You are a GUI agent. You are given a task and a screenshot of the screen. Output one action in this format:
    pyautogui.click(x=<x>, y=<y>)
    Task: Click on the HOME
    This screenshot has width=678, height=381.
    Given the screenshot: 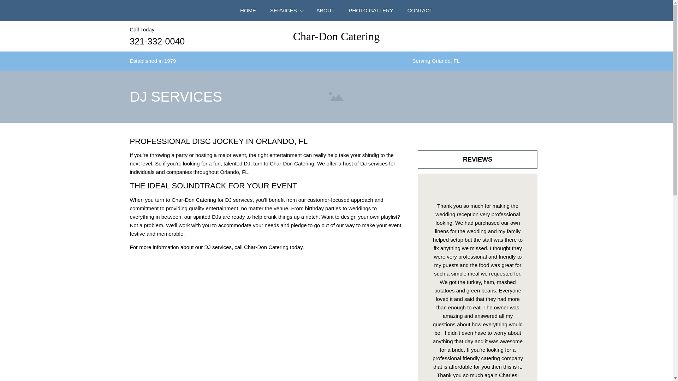 What is the action you would take?
    pyautogui.click(x=248, y=11)
    